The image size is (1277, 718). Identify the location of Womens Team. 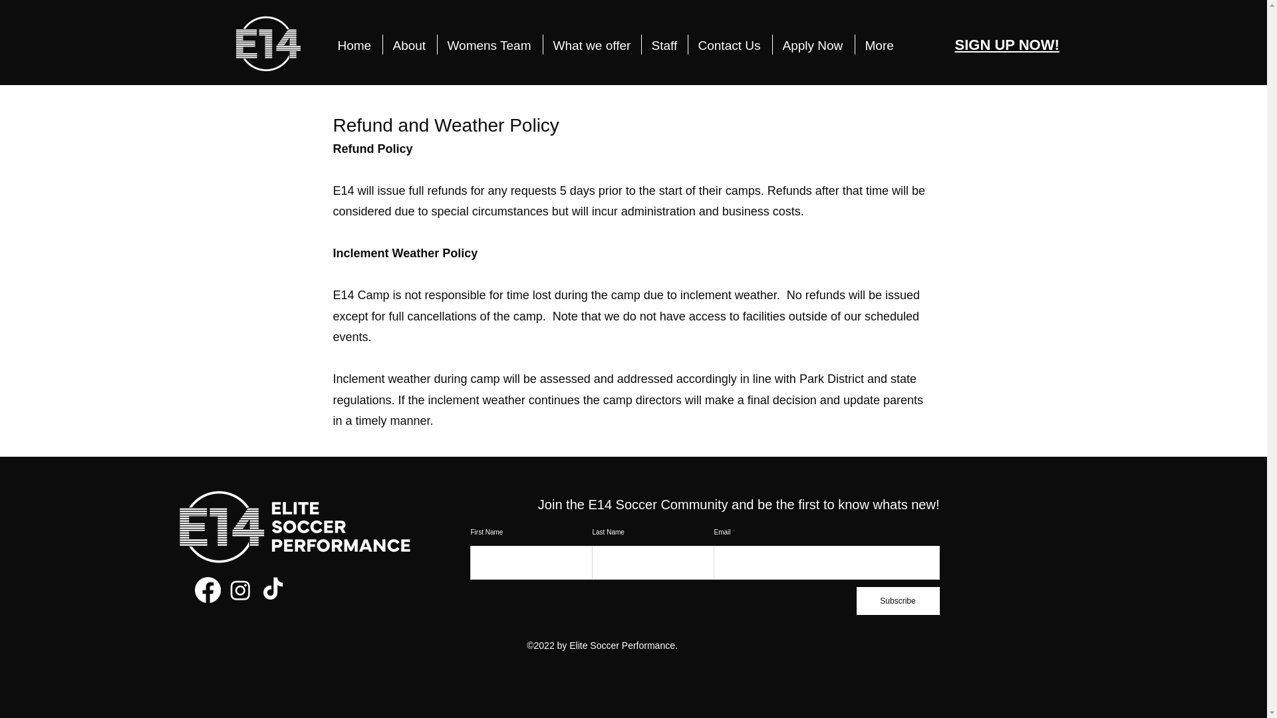
(490, 44).